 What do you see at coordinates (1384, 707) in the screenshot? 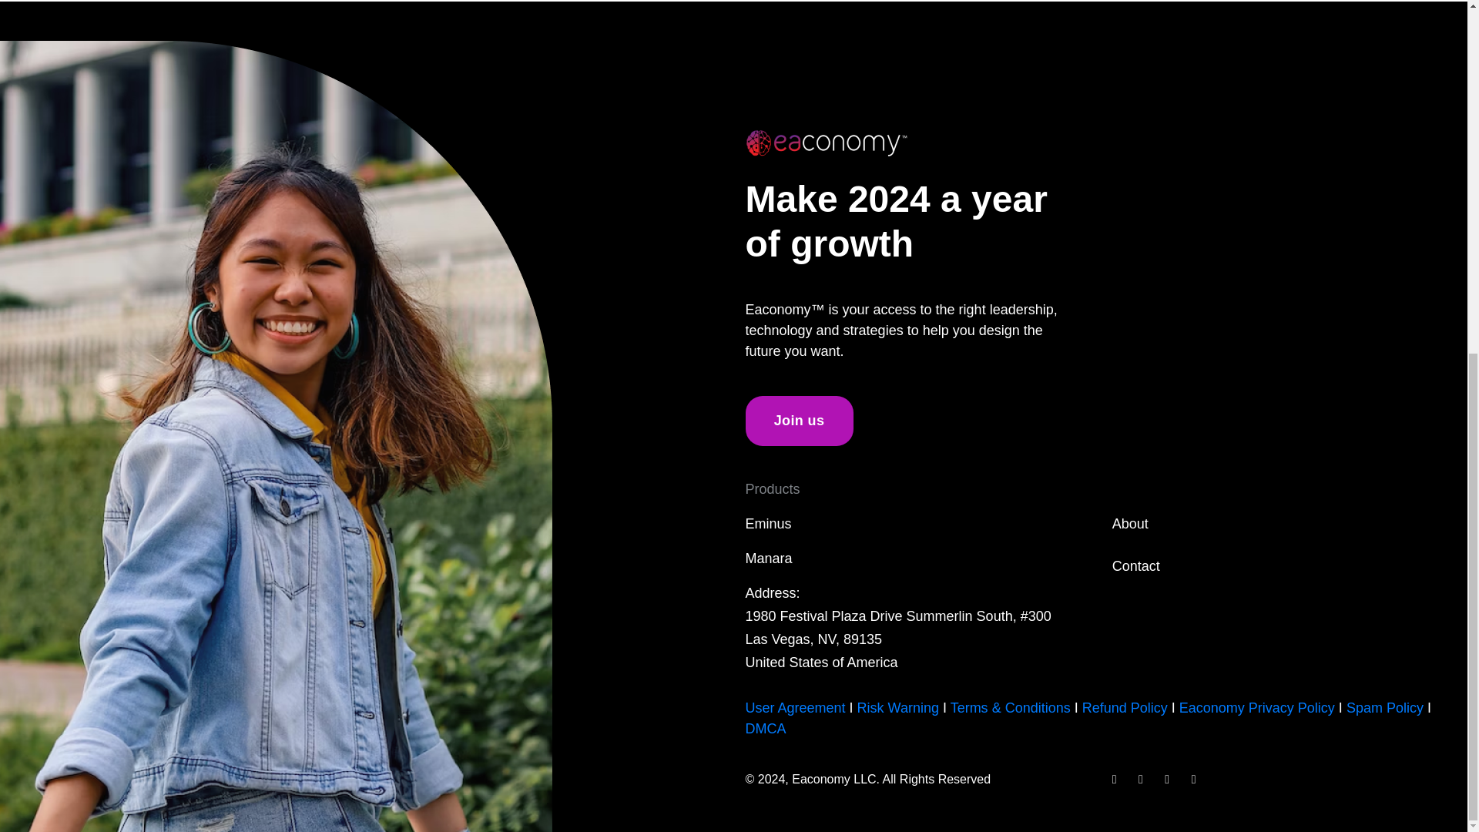
I see `Spam Policy` at bounding box center [1384, 707].